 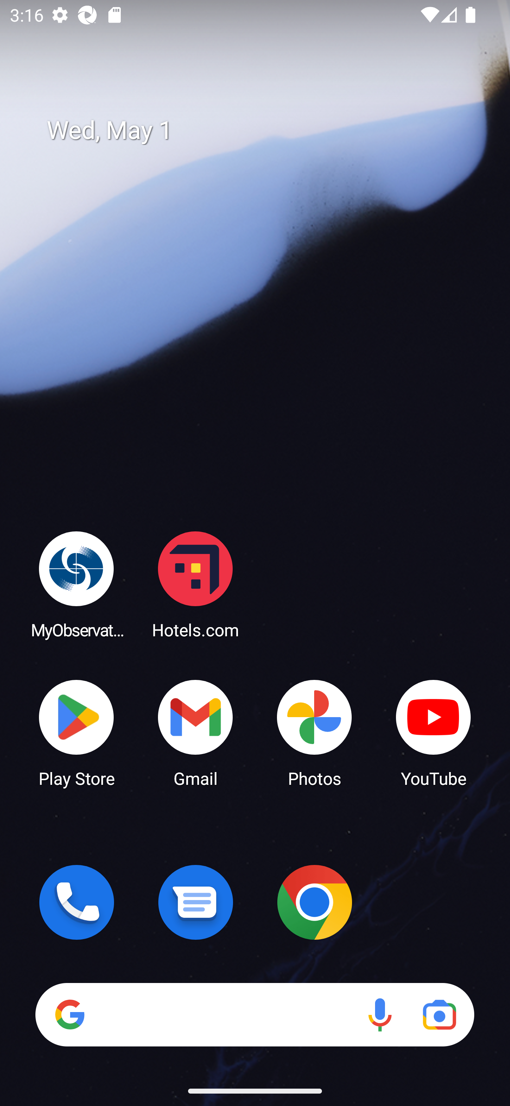 I want to click on Messages, so click(x=195, y=902).